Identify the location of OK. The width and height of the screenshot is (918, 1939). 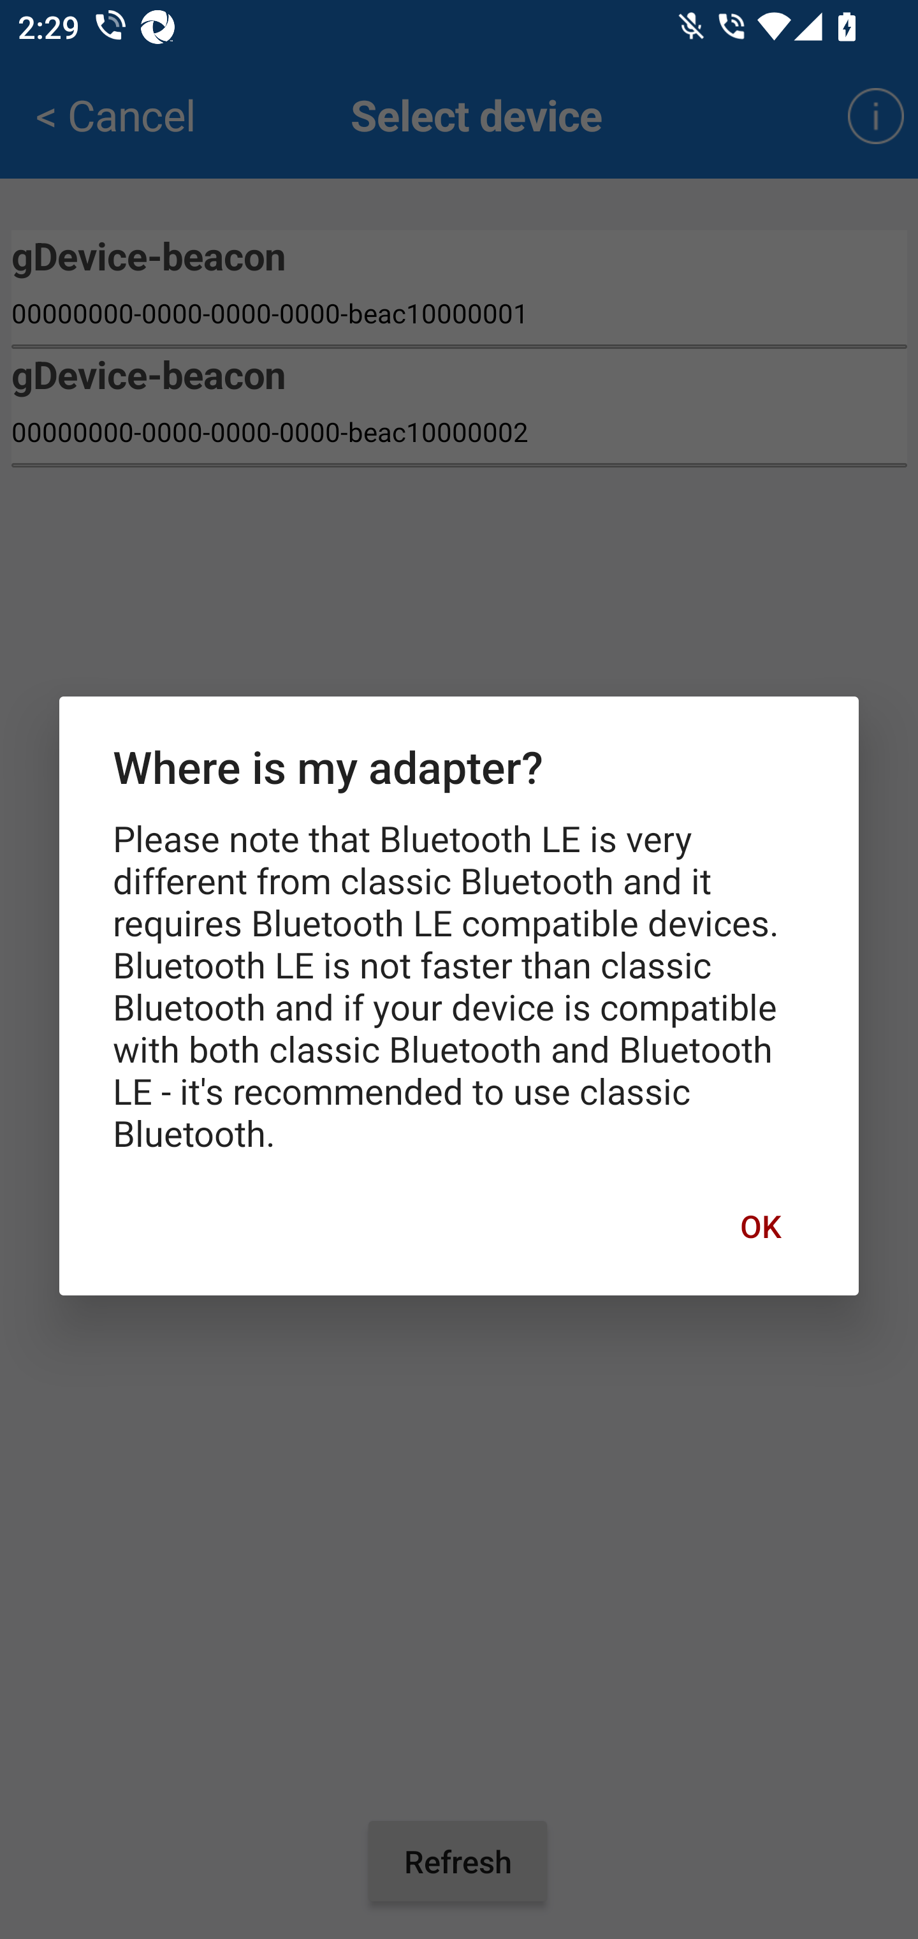
(760, 1225).